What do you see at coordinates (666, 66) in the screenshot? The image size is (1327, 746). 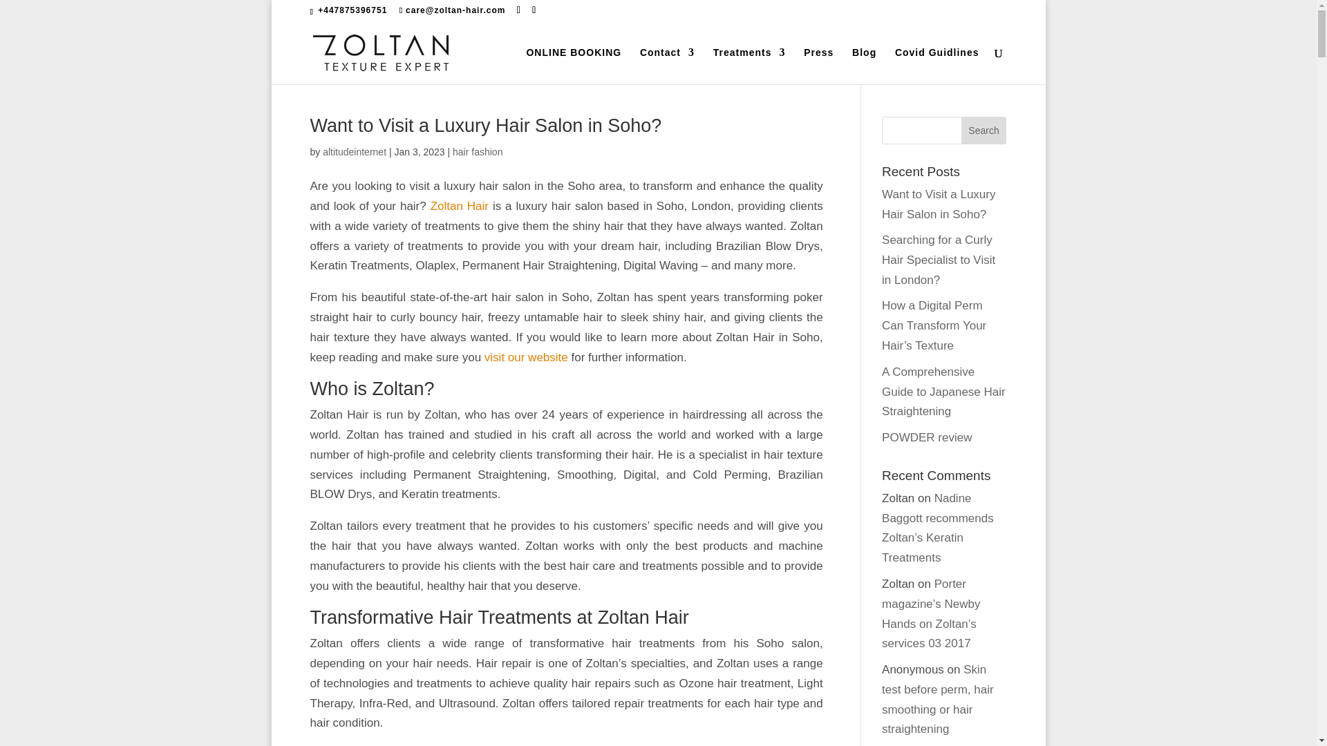 I see `Contact` at bounding box center [666, 66].